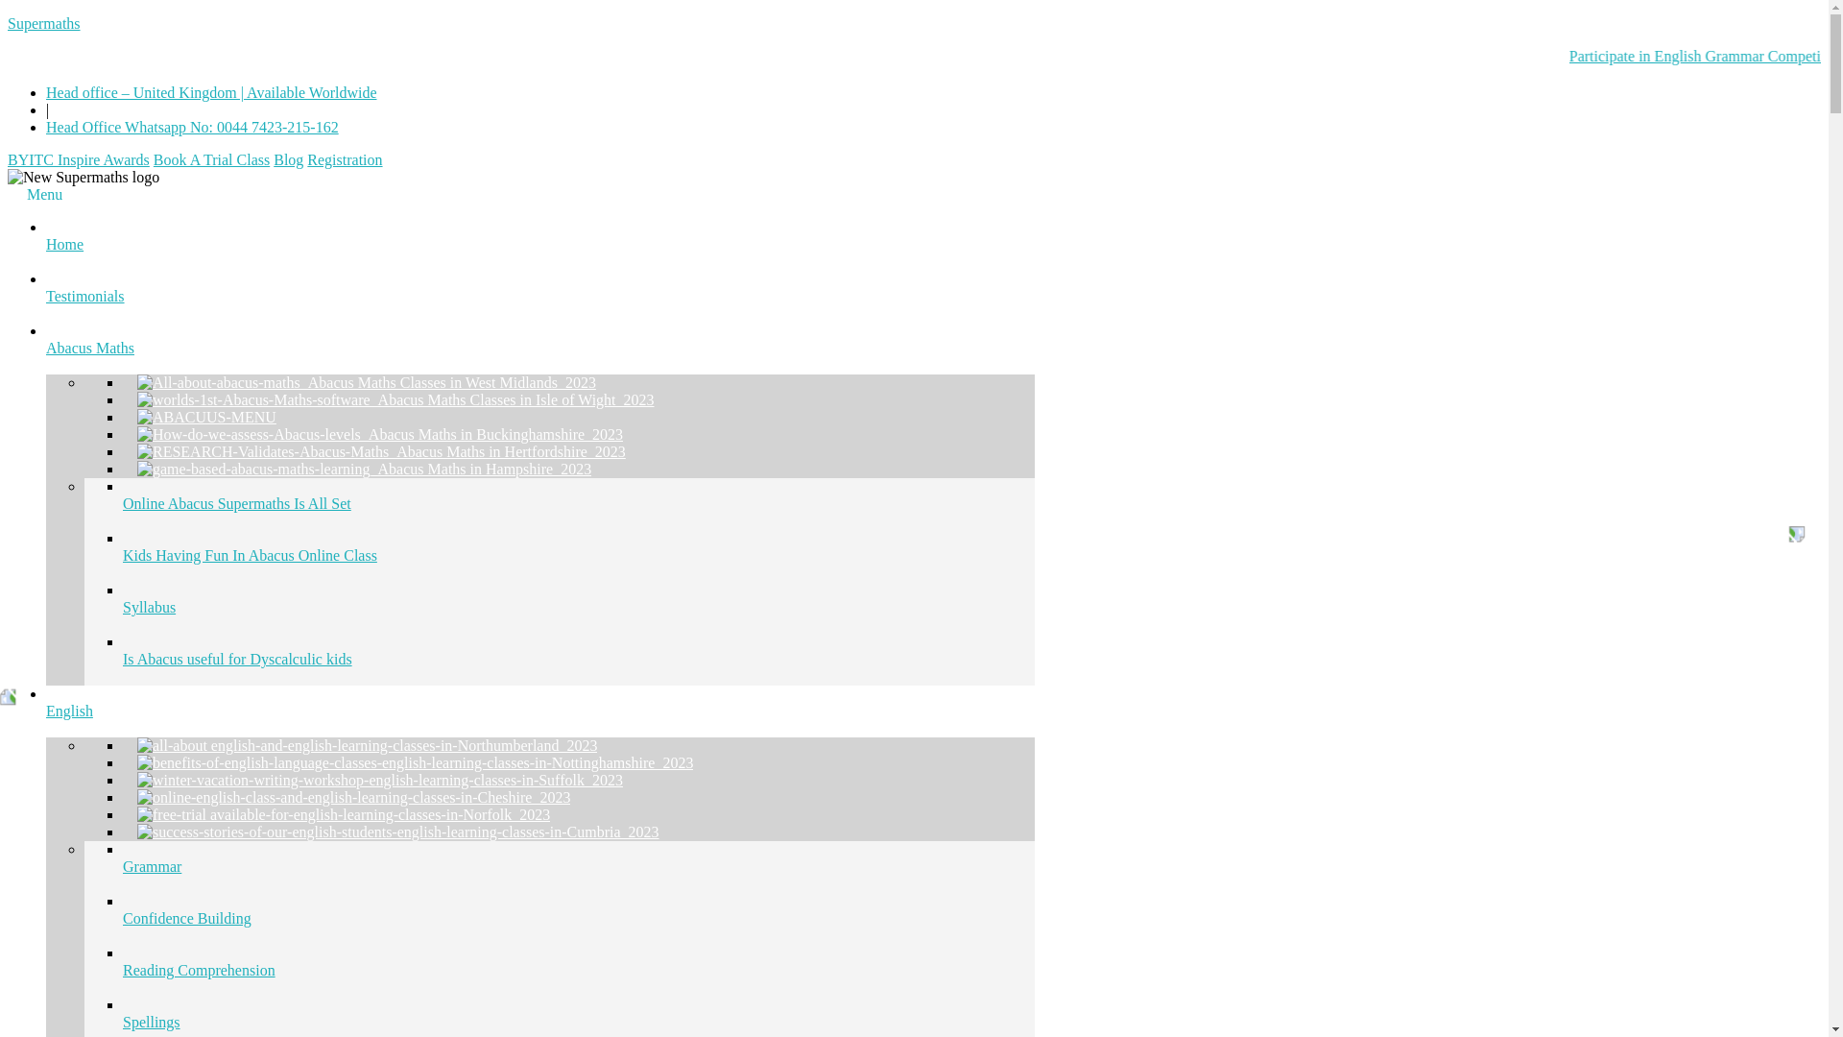 Image resolution: width=1843 pixels, height=1037 pixels. I want to click on Reading Comprehension, so click(578, 970).